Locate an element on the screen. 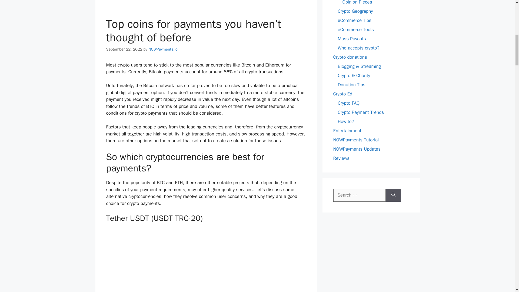  View all posts by NOWPayments.io is located at coordinates (163, 49).